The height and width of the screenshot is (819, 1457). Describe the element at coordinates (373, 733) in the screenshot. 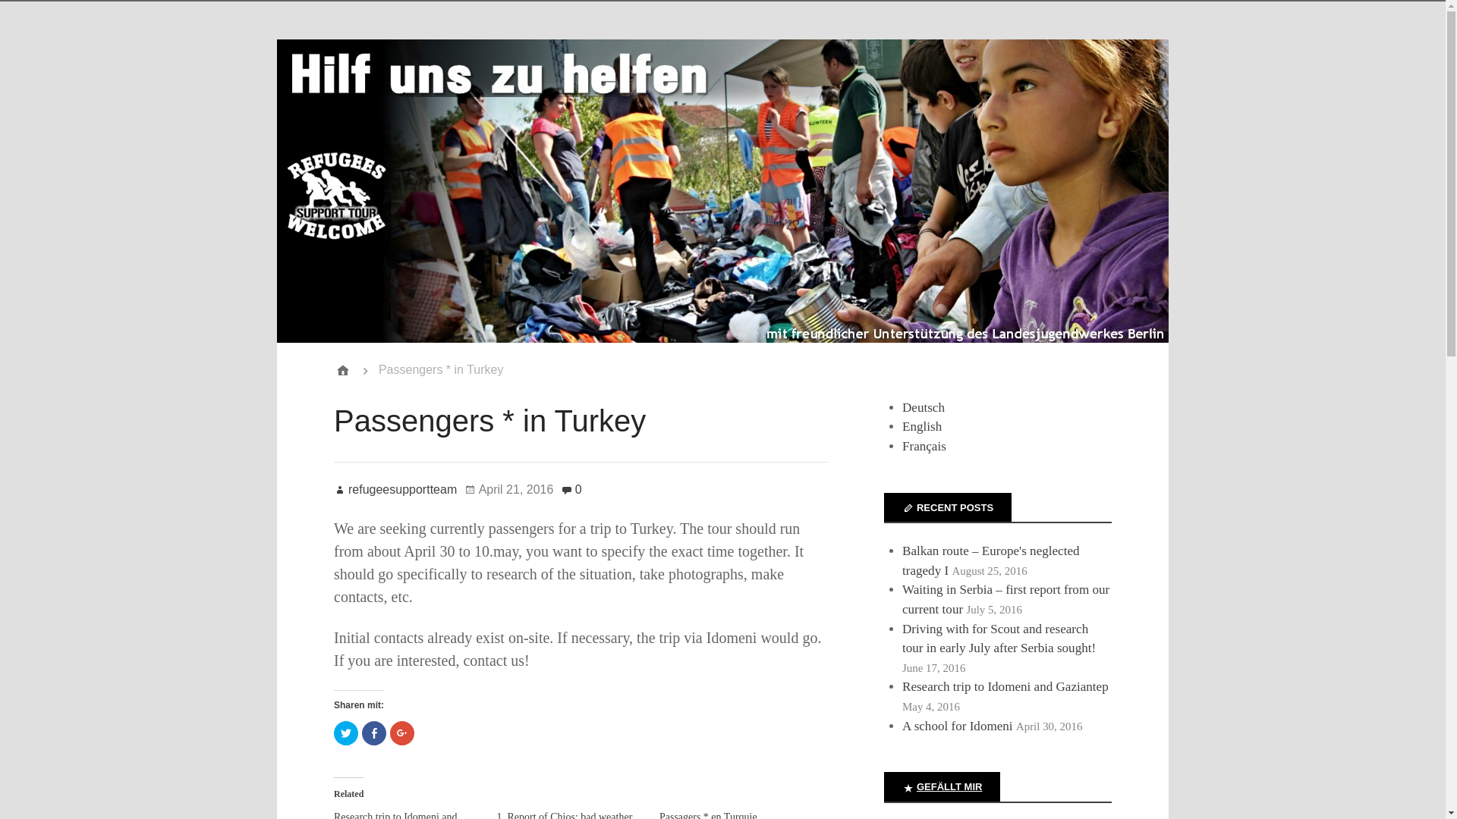

I see `Share on Facebook` at that location.